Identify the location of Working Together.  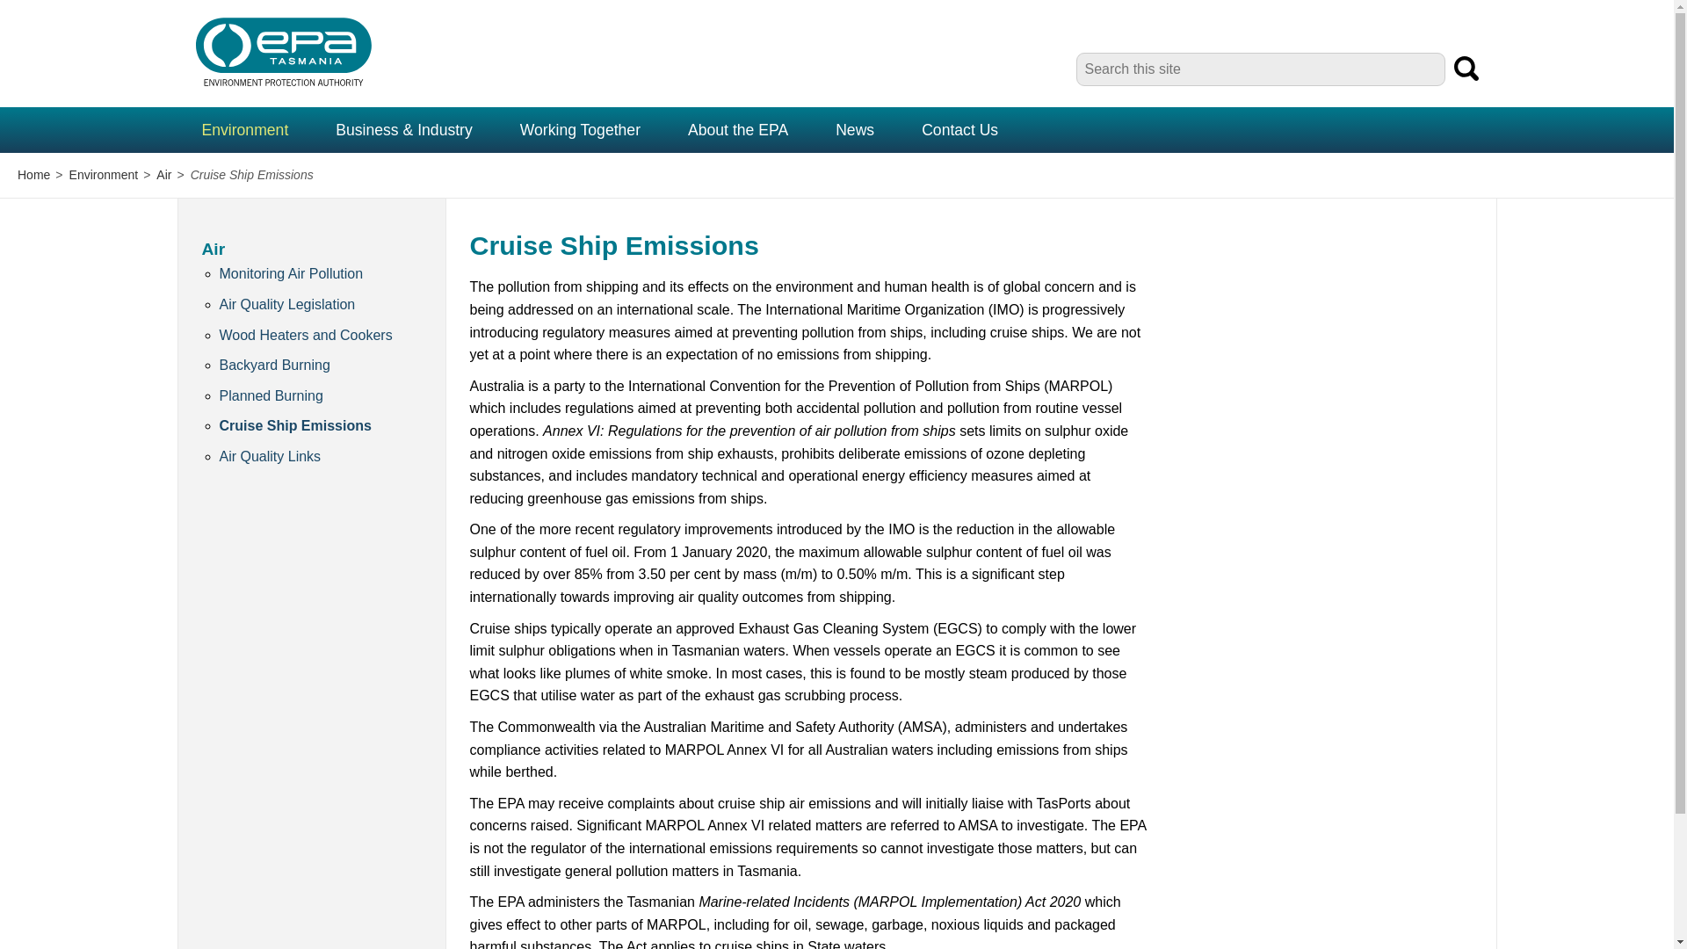
(580, 130).